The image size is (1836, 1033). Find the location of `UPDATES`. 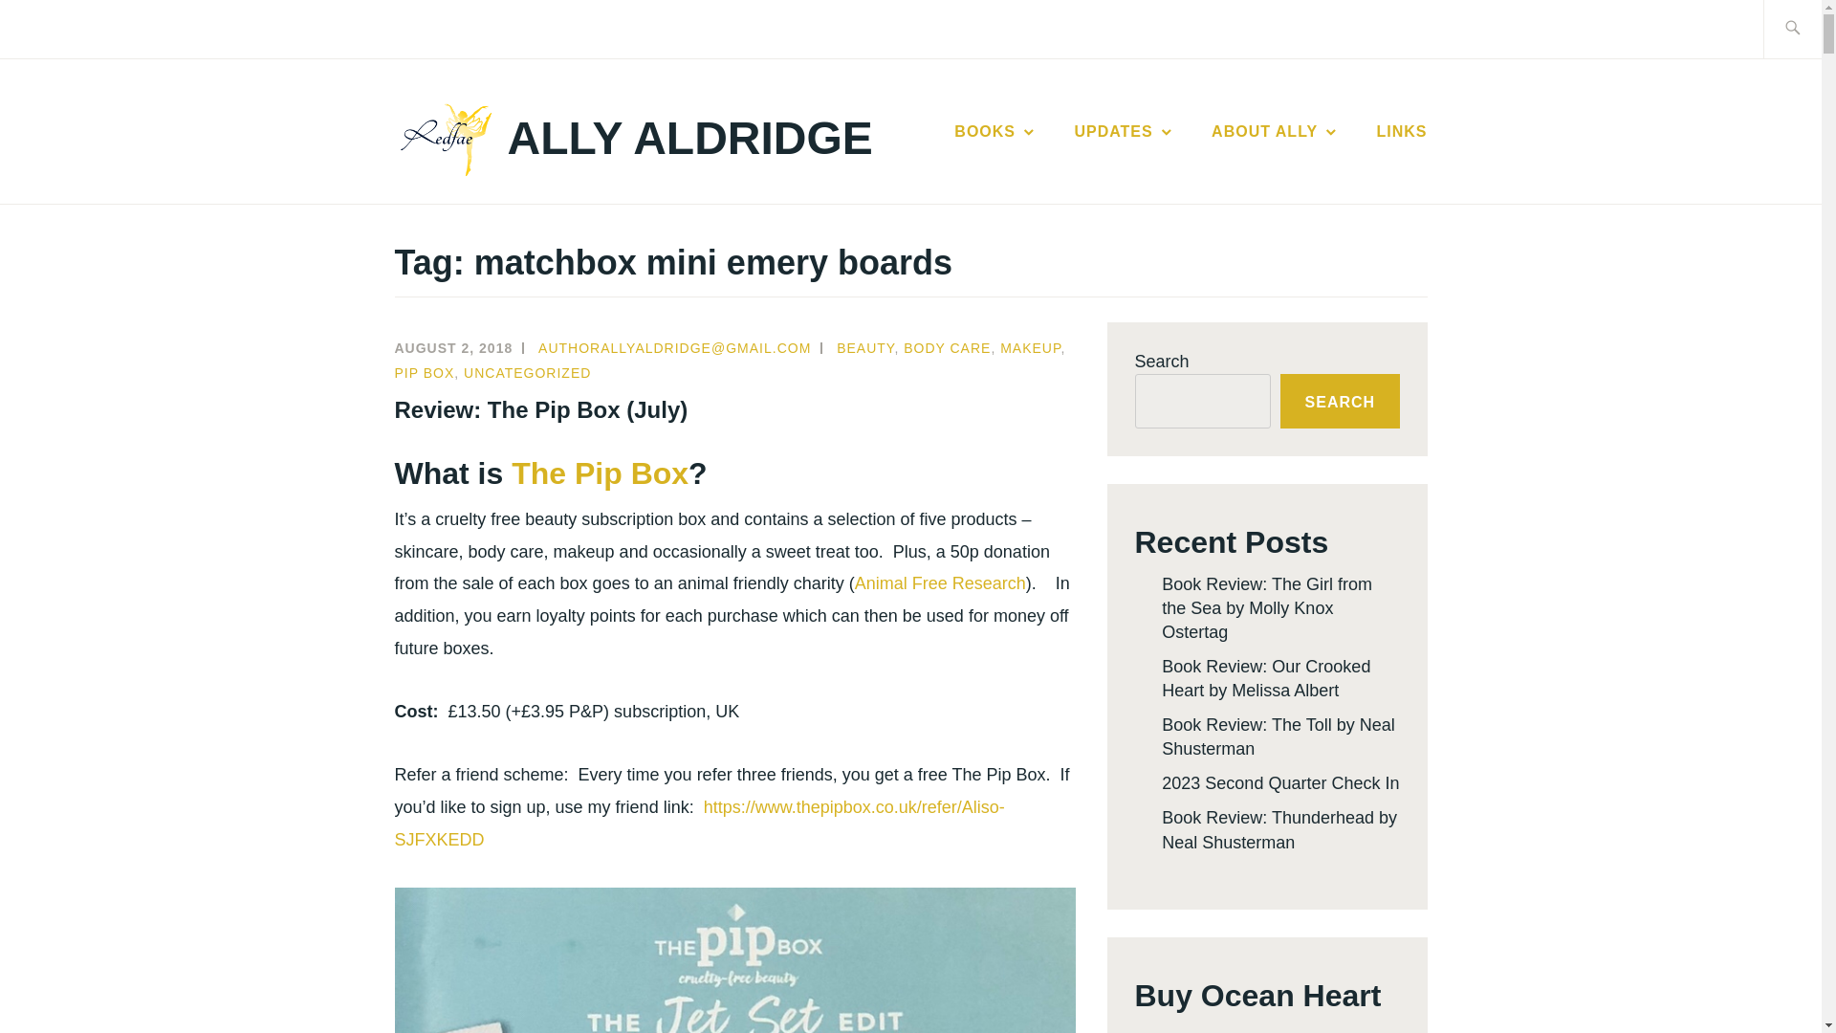

UPDATES is located at coordinates (1125, 132).